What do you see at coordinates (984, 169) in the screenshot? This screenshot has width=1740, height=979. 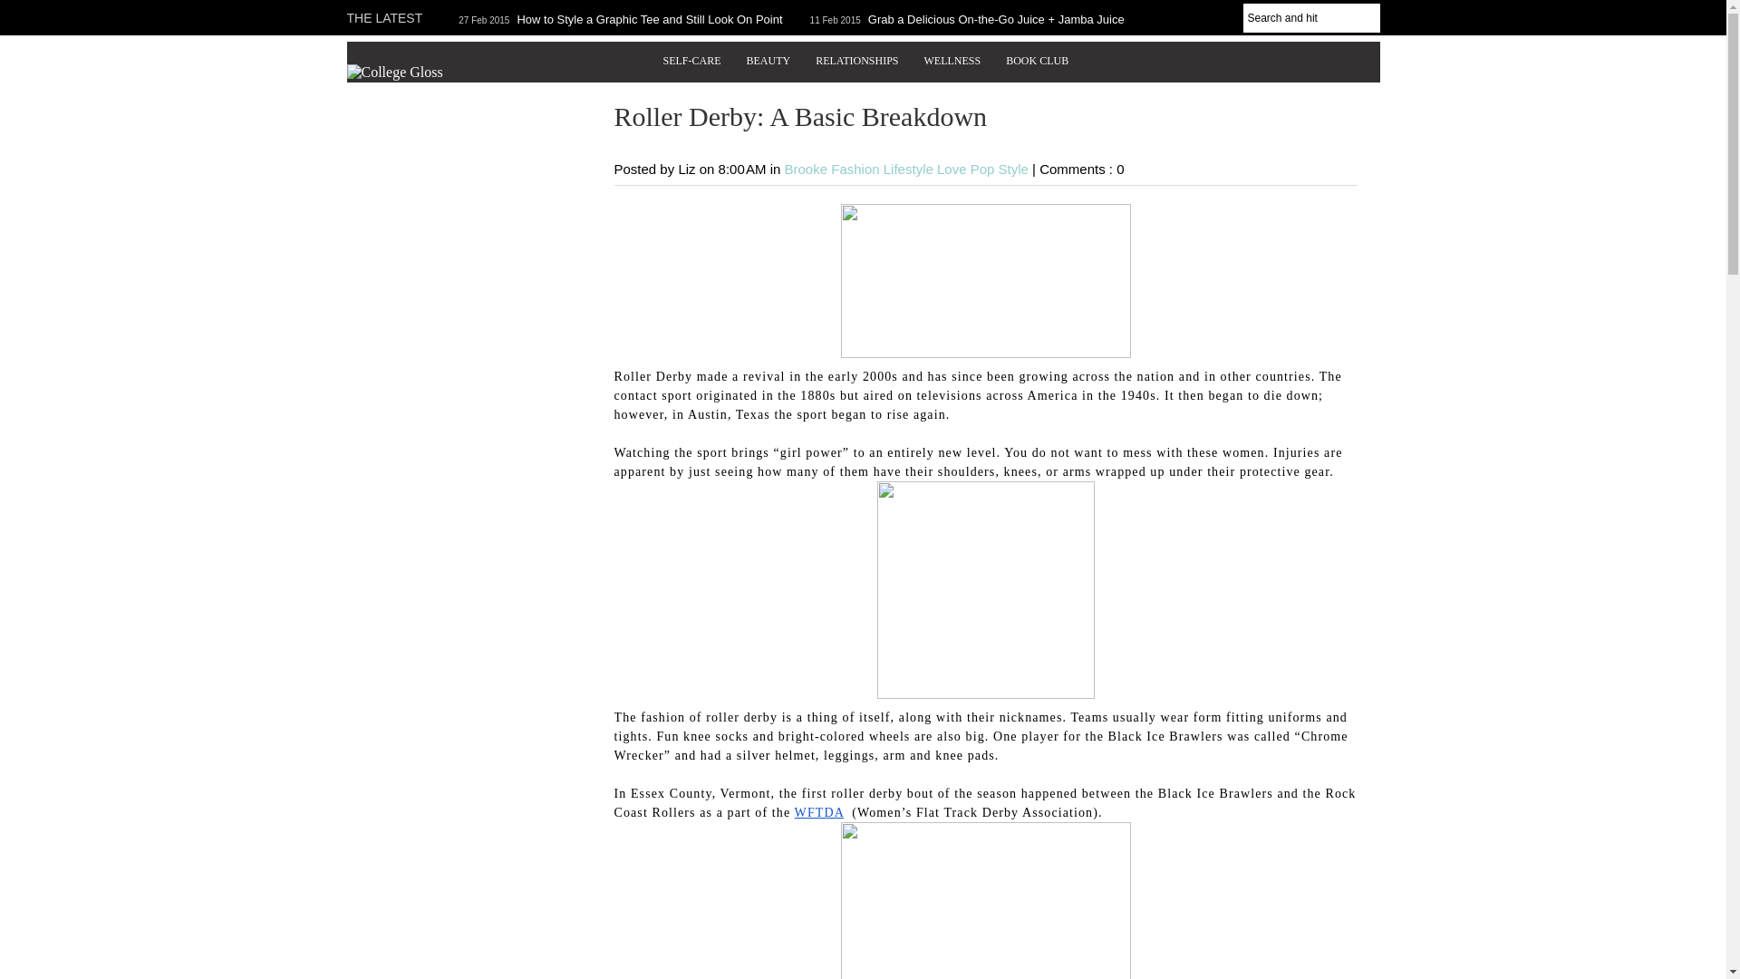 I see `Pop` at bounding box center [984, 169].